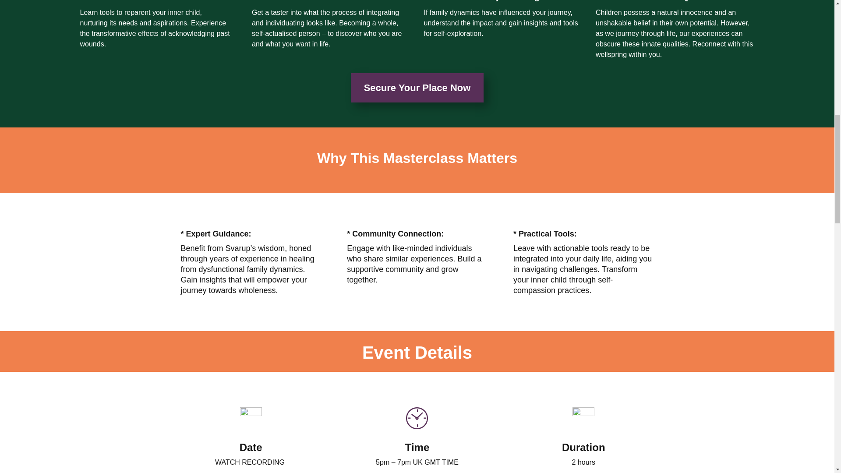 Image resolution: width=841 pixels, height=473 pixels. Describe the element at coordinates (417, 88) in the screenshot. I see `Secure Your Place Now` at that location.